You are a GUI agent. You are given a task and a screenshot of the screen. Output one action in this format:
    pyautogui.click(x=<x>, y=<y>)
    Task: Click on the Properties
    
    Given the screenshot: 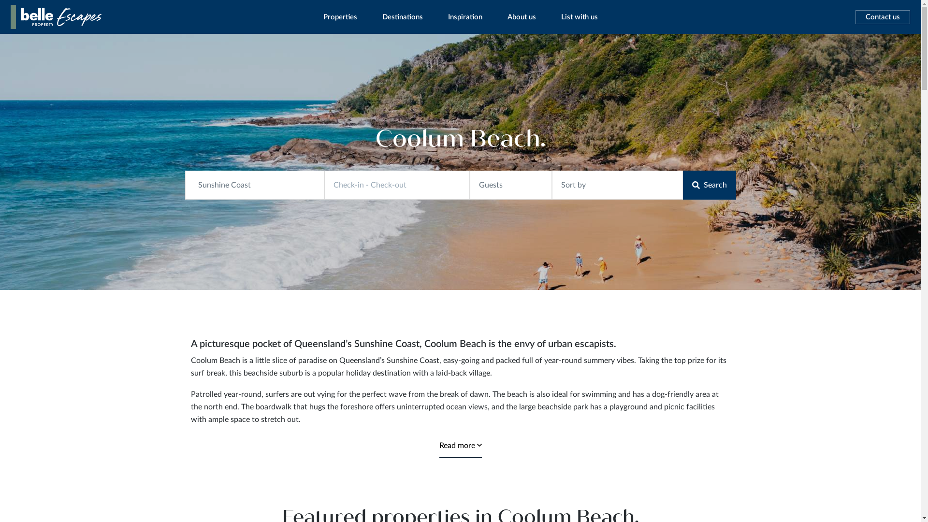 What is the action you would take?
    pyautogui.click(x=340, y=17)
    